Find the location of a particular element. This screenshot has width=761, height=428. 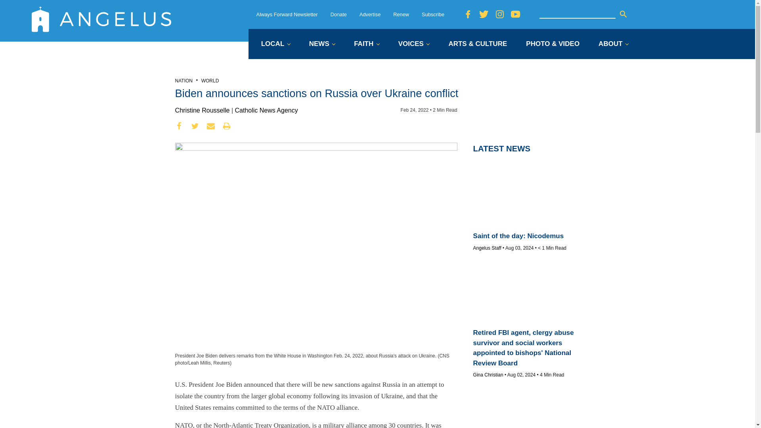

envelope is located at coordinates (211, 126).